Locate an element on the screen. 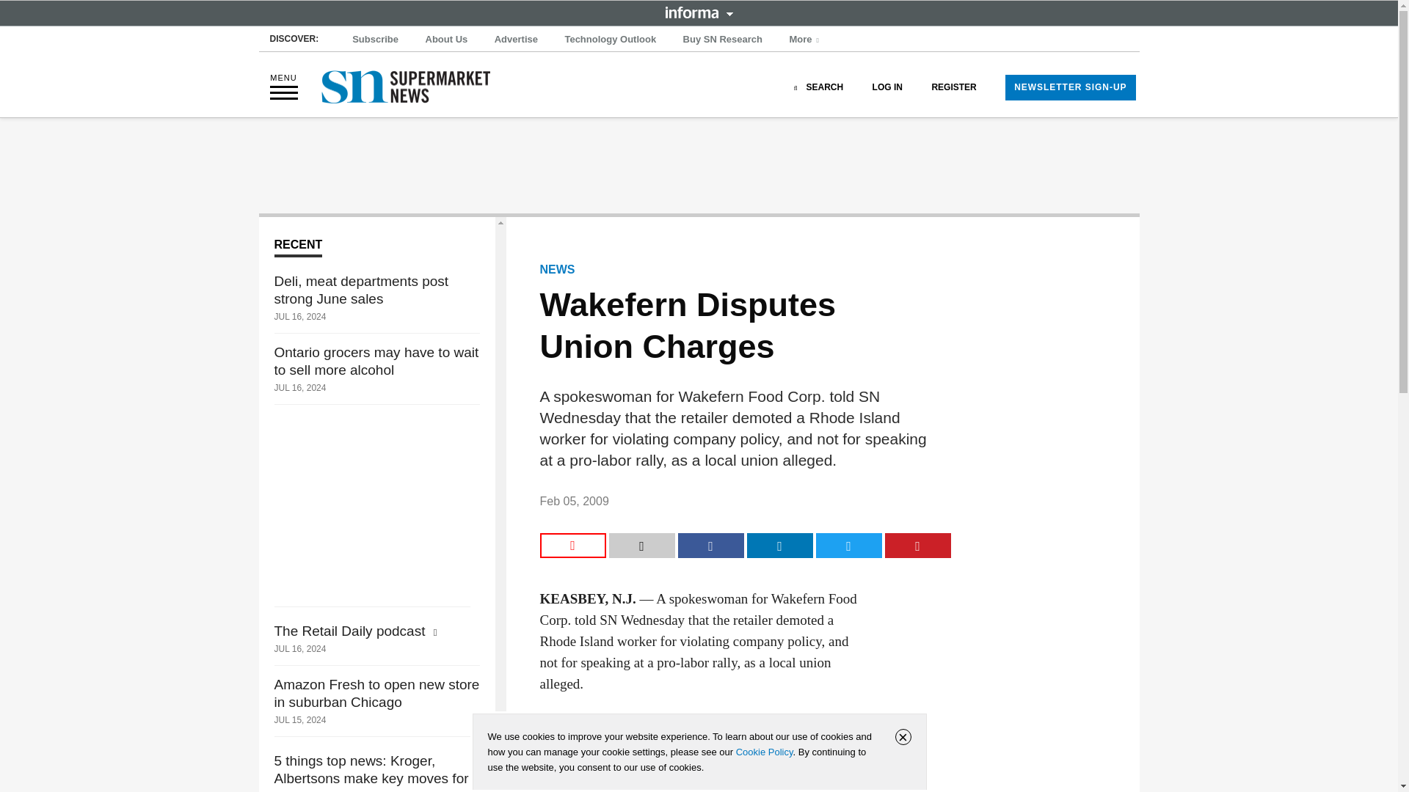 This screenshot has width=1409, height=792. MENU is located at coordinates (283, 87).